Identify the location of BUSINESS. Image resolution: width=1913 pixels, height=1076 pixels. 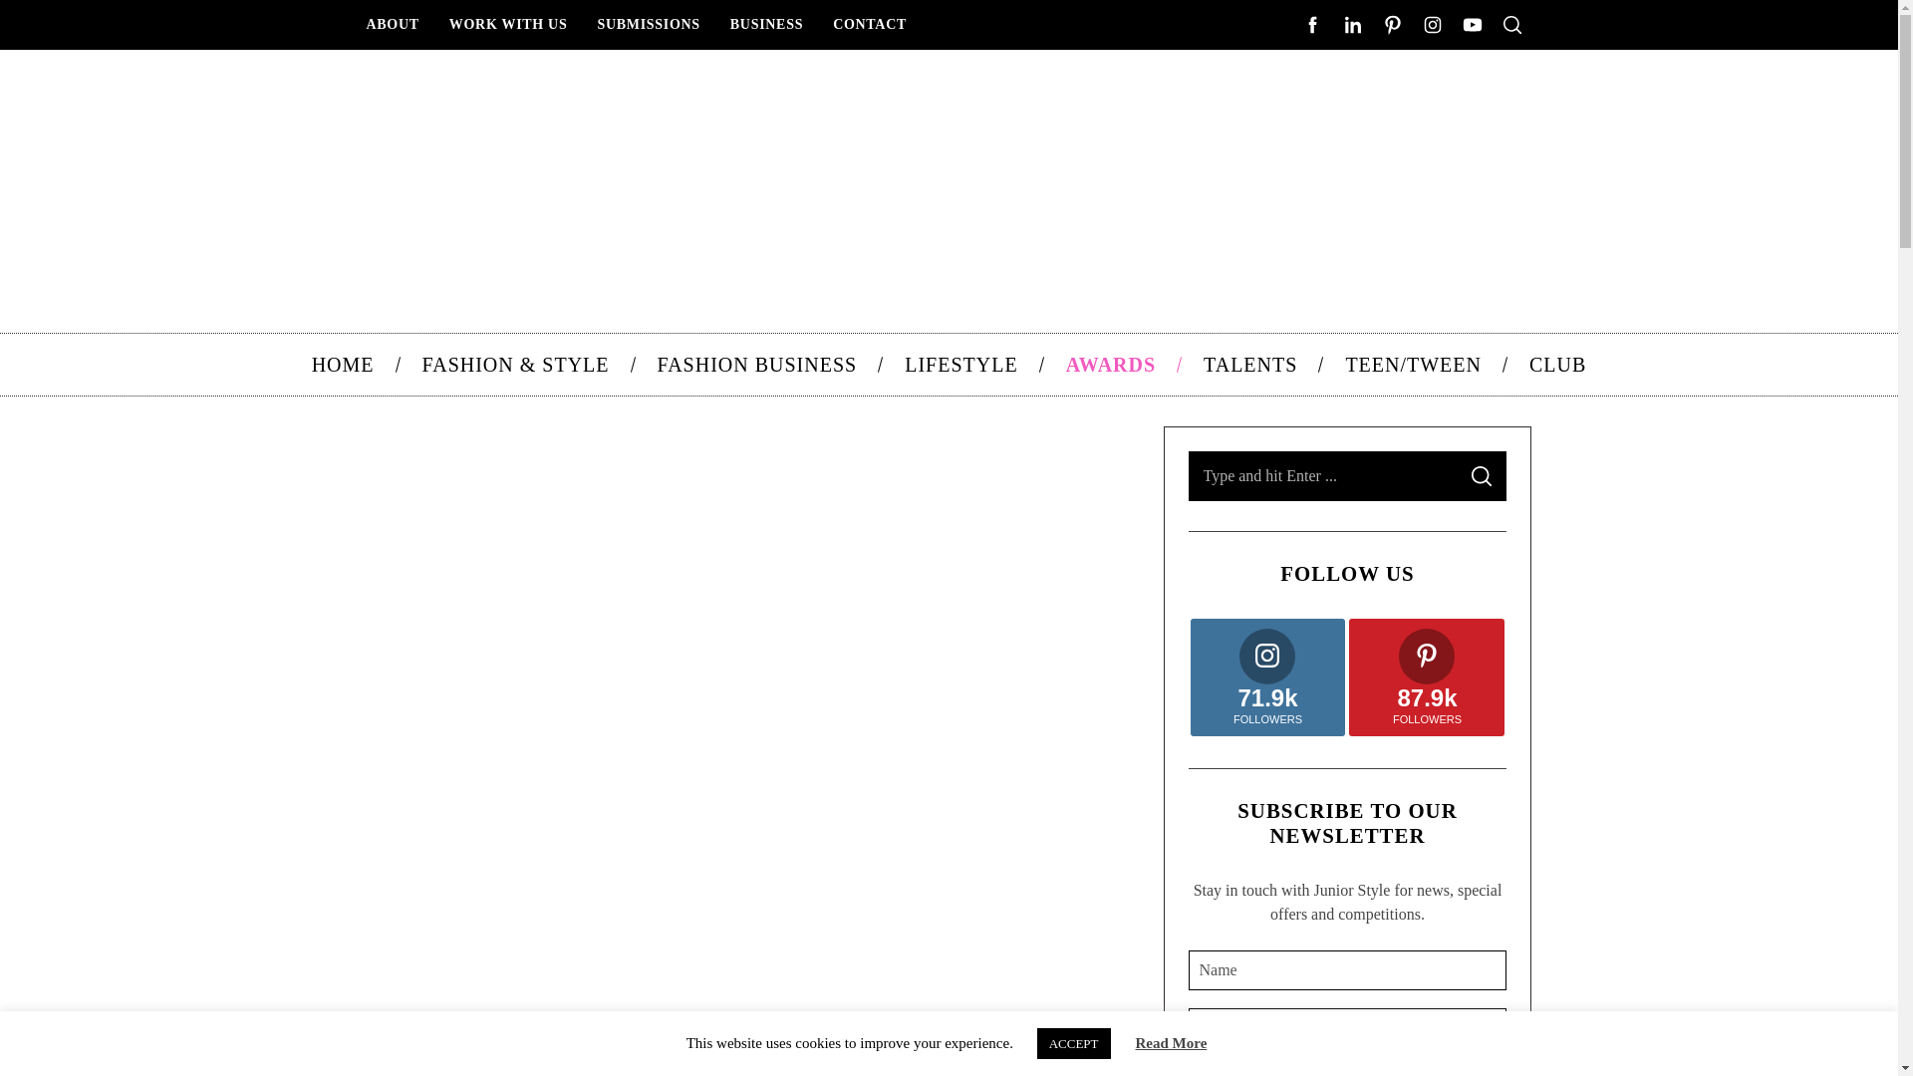
(767, 24).